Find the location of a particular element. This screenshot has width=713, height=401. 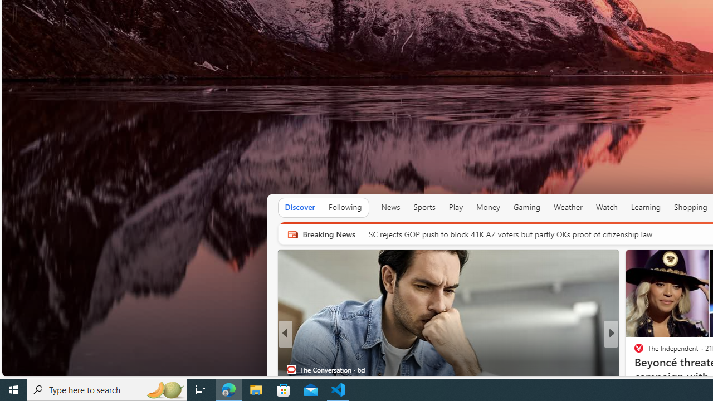

Inverse is located at coordinates (634, 352).